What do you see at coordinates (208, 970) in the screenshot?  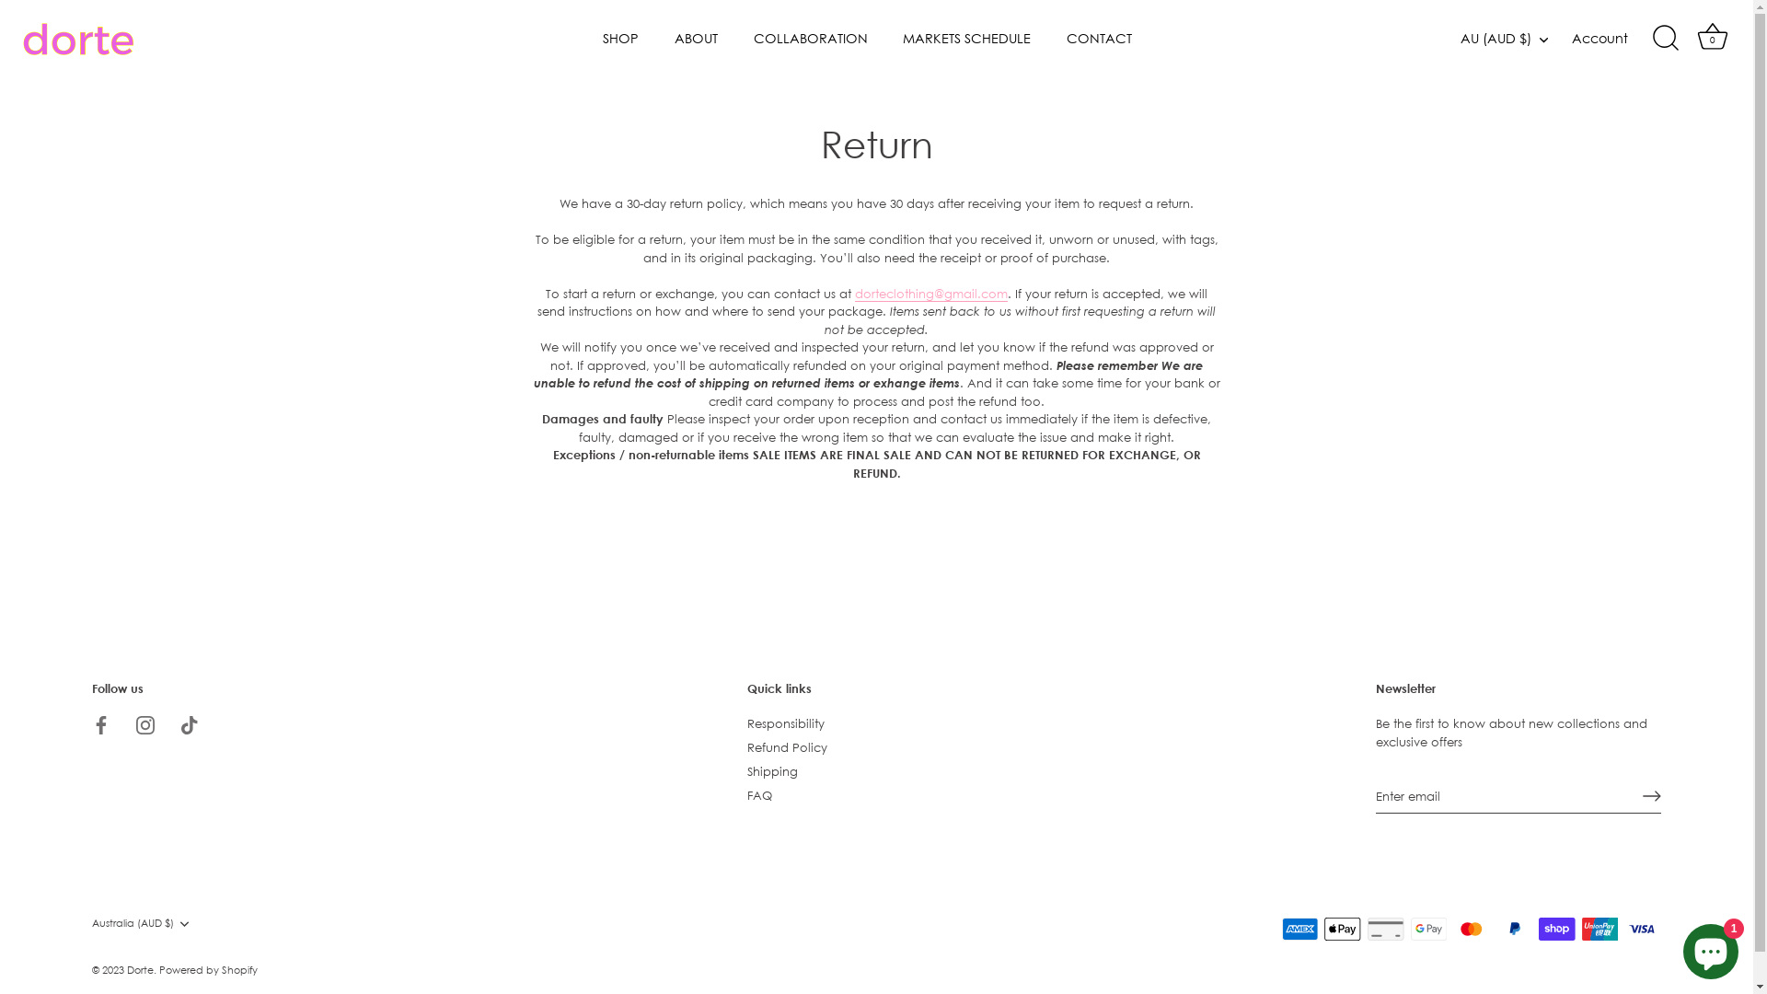 I see `Powered by Shopify` at bounding box center [208, 970].